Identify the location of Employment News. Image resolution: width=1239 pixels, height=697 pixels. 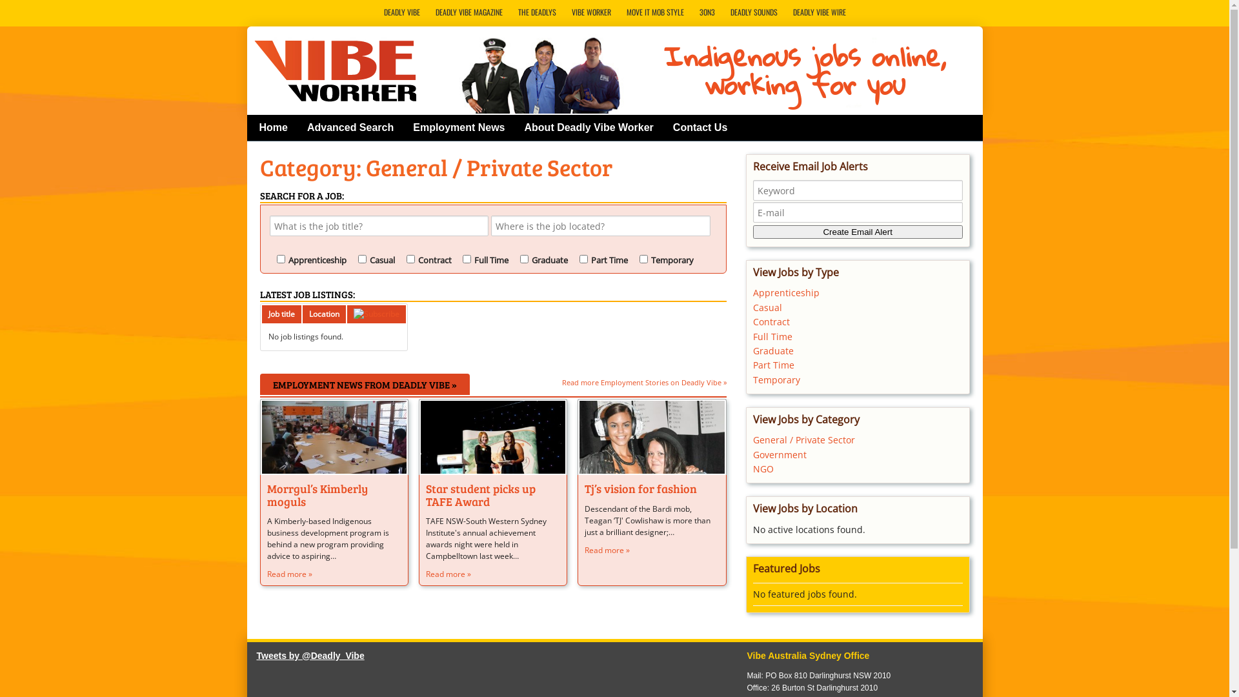
(459, 128).